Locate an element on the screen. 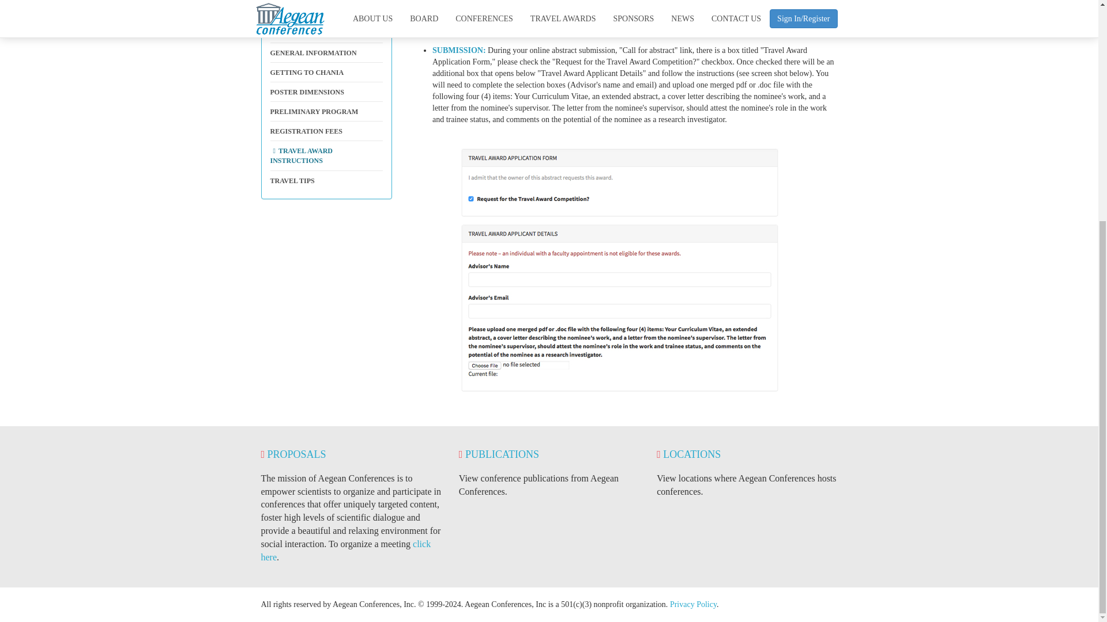 This screenshot has height=622, width=1107. PRELIMINARY PROGRAM is located at coordinates (326, 112).